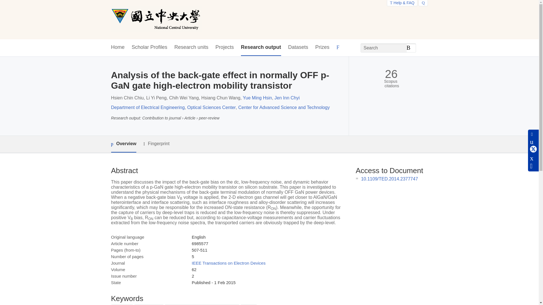 Image resolution: width=543 pixels, height=305 pixels. I want to click on Department of Electrical Engineering, so click(148, 107).